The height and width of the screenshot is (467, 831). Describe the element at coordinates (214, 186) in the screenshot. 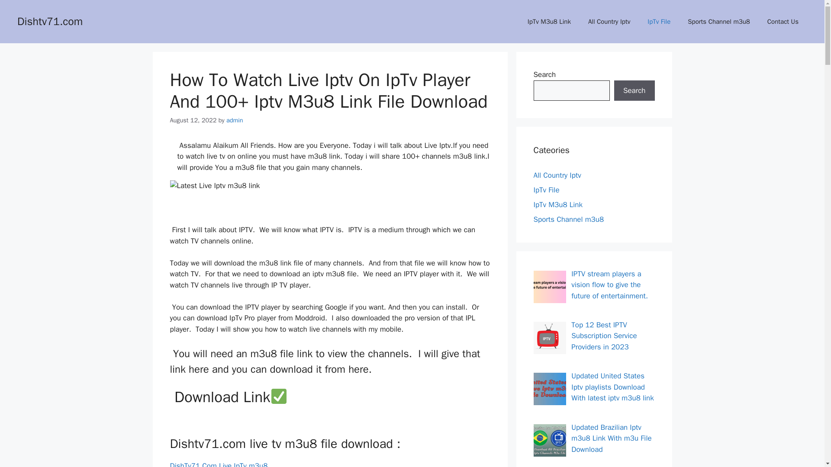

I see `Latest Live Iptv m3u8 link` at that location.